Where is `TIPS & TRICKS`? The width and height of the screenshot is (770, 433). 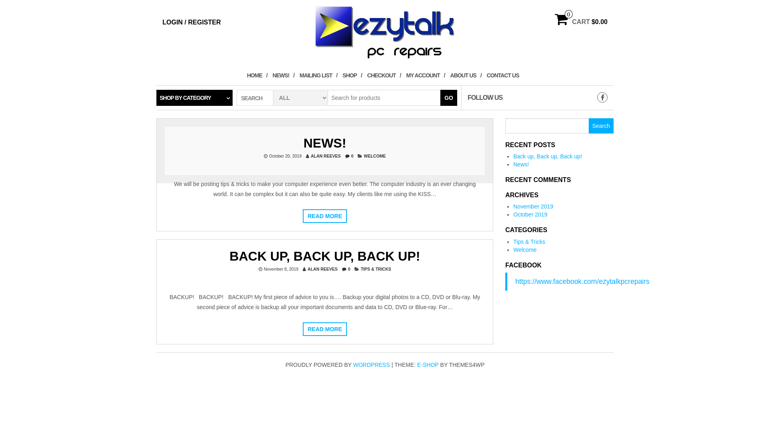 TIPS & TRICKS is located at coordinates (376, 269).